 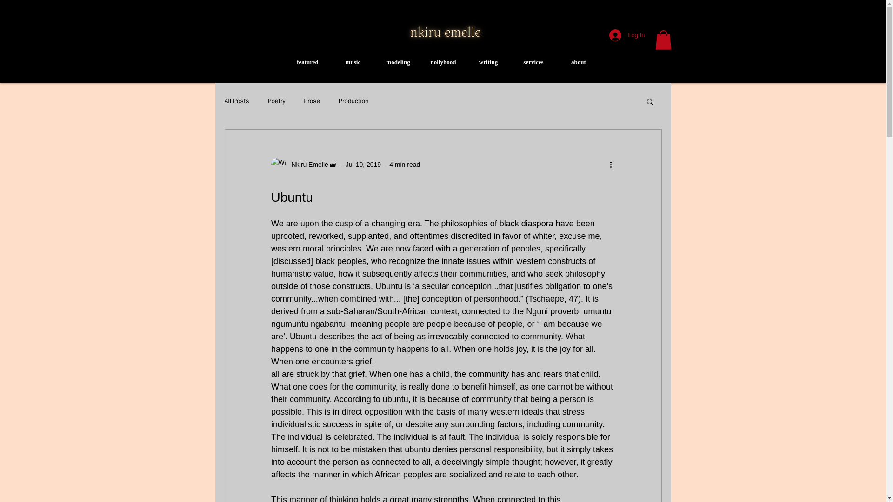 What do you see at coordinates (579, 62) in the screenshot?
I see `about` at bounding box center [579, 62].